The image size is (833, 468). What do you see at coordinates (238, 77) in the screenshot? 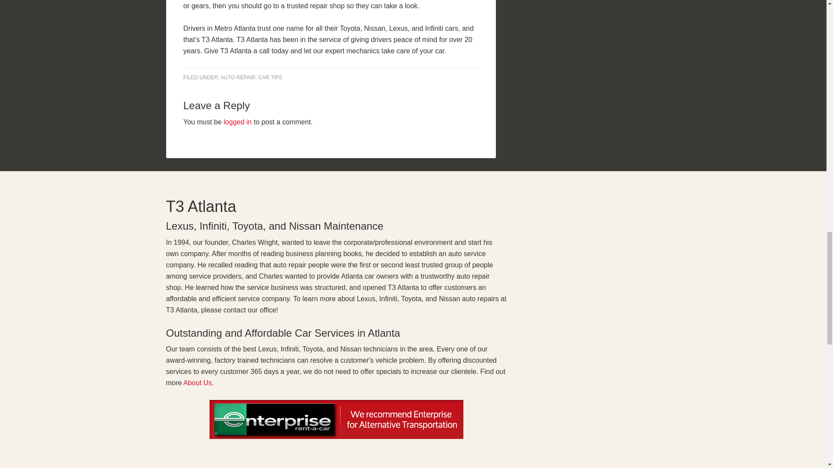
I see `AUTO REPAIR` at bounding box center [238, 77].